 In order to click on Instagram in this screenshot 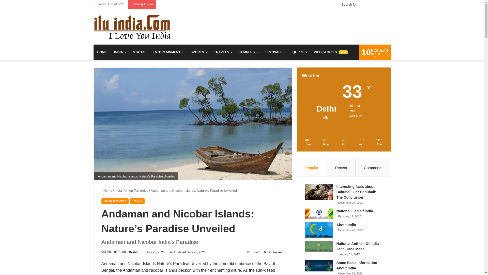, I will do `click(294, 4)`.